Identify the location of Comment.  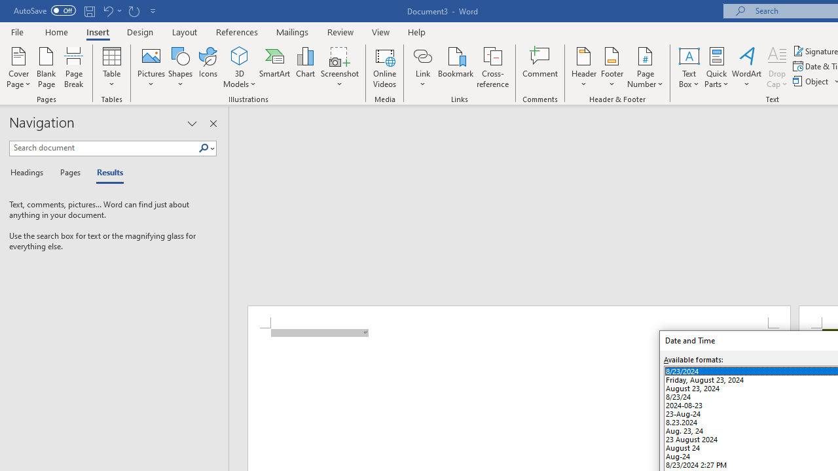
(541, 67).